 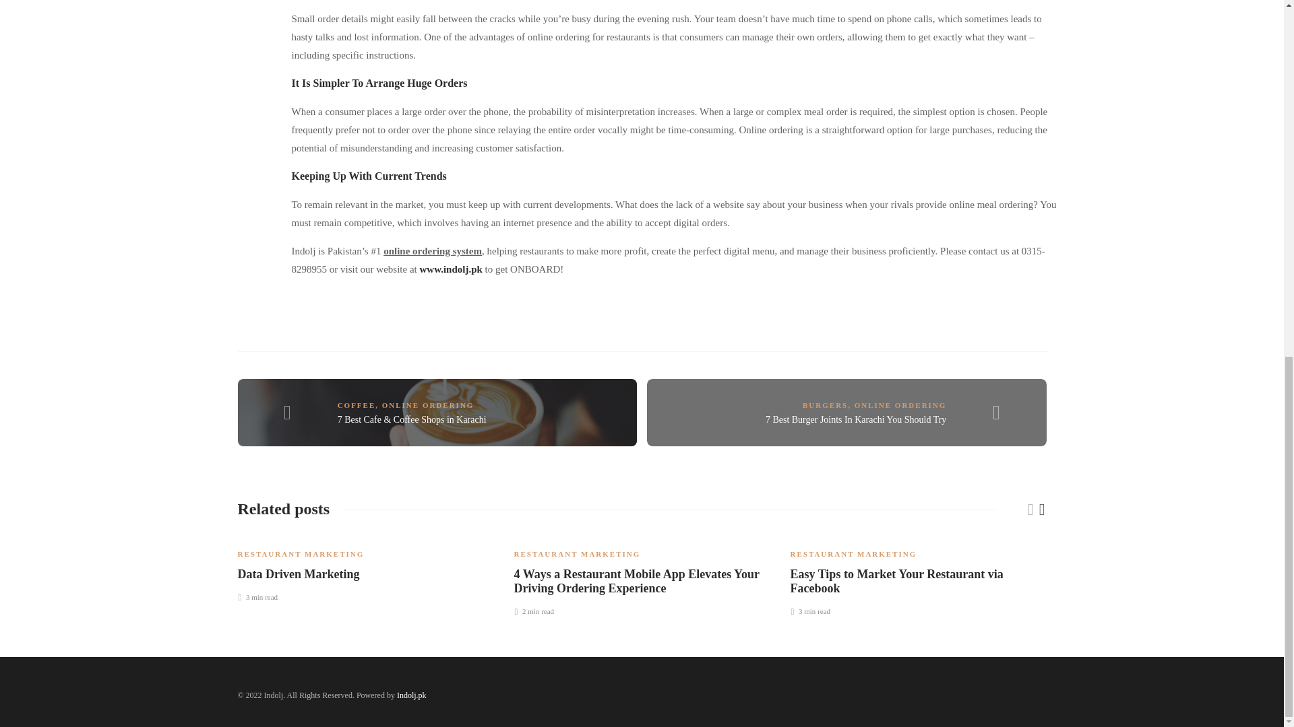 What do you see at coordinates (900, 405) in the screenshot?
I see `ONLINE ORDERING` at bounding box center [900, 405].